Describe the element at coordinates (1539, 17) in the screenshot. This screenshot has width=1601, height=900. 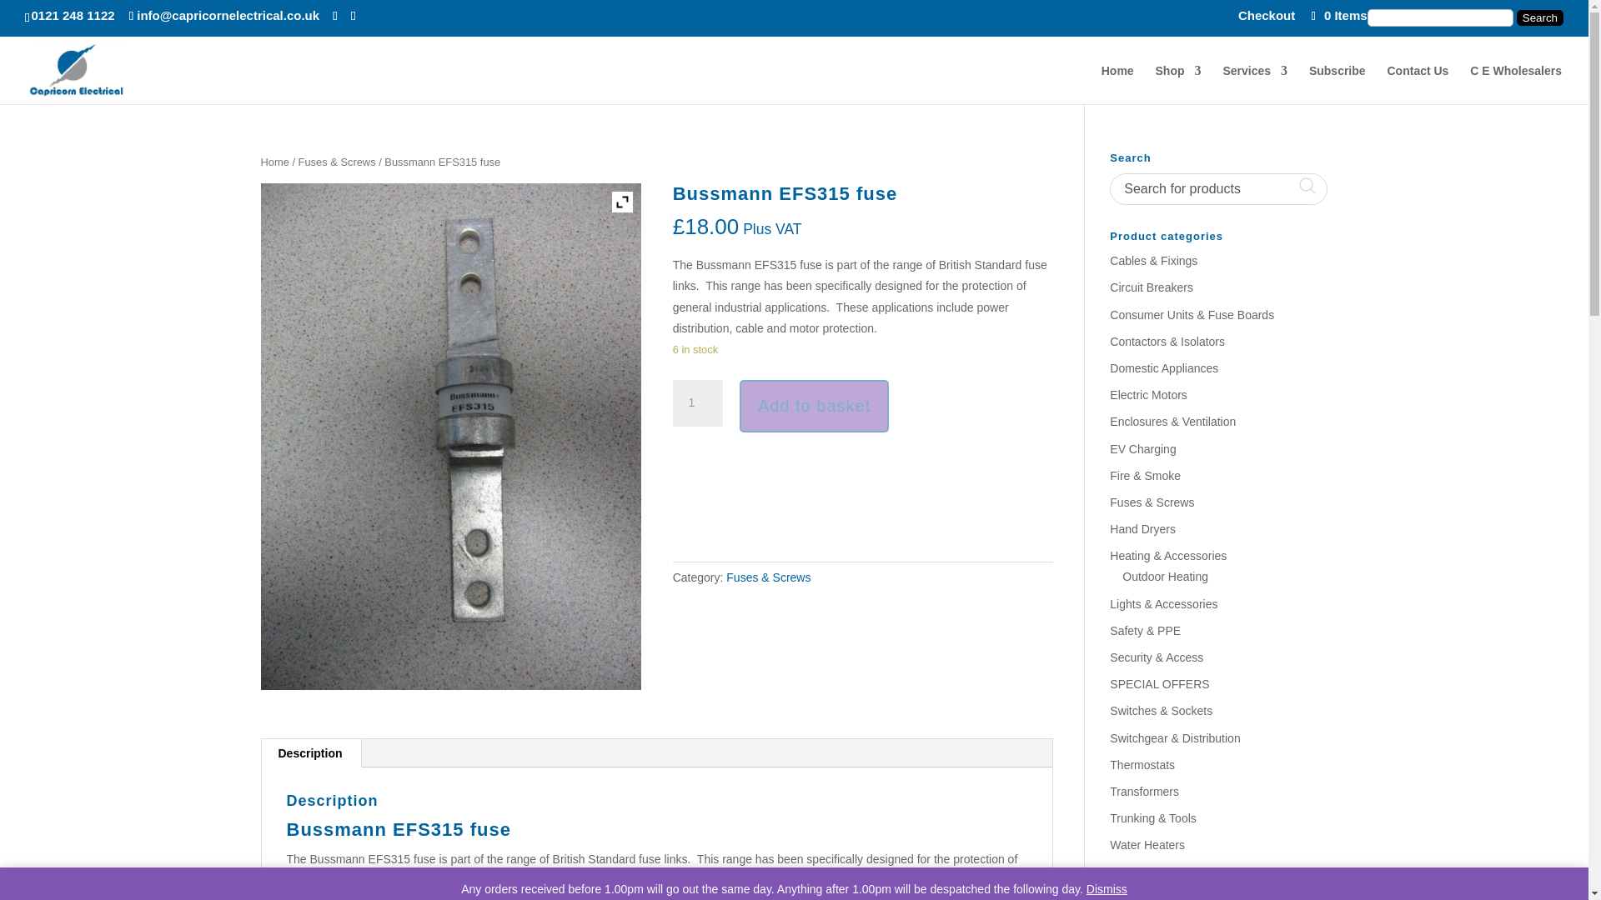
I see `Search` at that location.